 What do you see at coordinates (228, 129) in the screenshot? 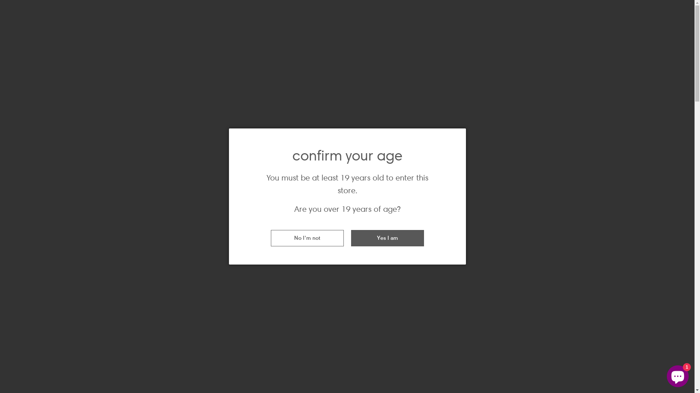
I see `COCKTAILS` at bounding box center [228, 129].